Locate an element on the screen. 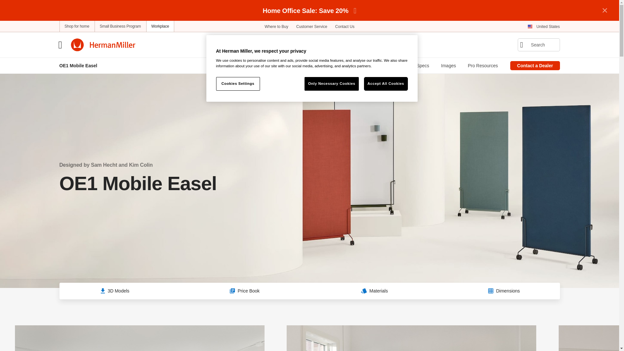 The height and width of the screenshot is (351, 624). Where to Buy is located at coordinates (276, 26).